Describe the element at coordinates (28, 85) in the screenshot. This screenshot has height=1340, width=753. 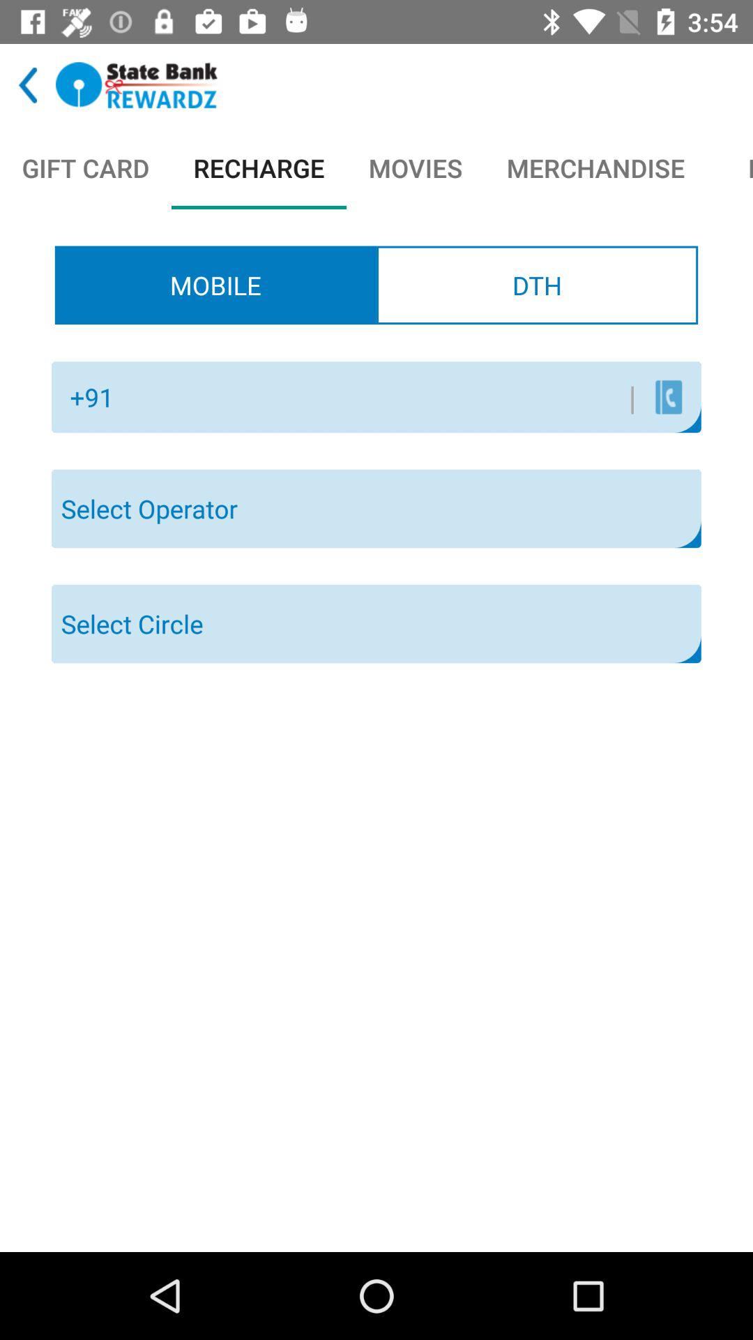
I see `go to previous` at that location.